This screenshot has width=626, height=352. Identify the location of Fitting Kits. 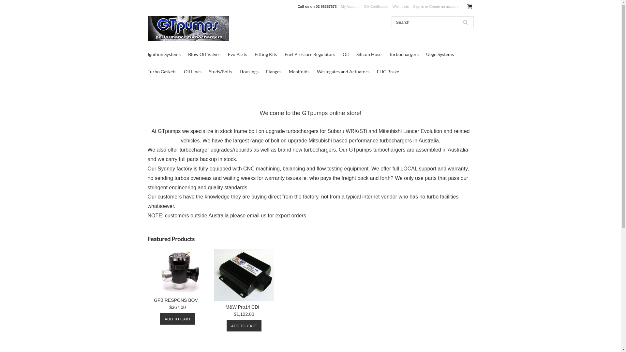
(265, 54).